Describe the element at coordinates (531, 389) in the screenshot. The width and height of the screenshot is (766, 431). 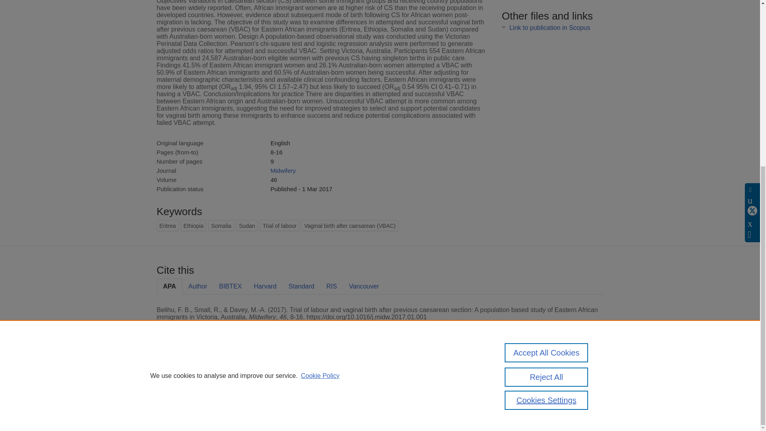
I see `About web accessibility` at that location.